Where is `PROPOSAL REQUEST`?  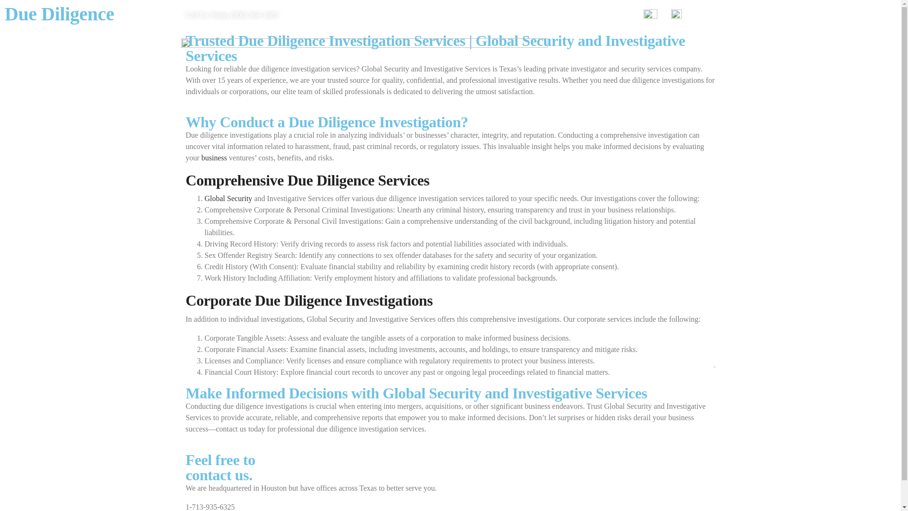 PROPOSAL REQUEST is located at coordinates (532, 53).